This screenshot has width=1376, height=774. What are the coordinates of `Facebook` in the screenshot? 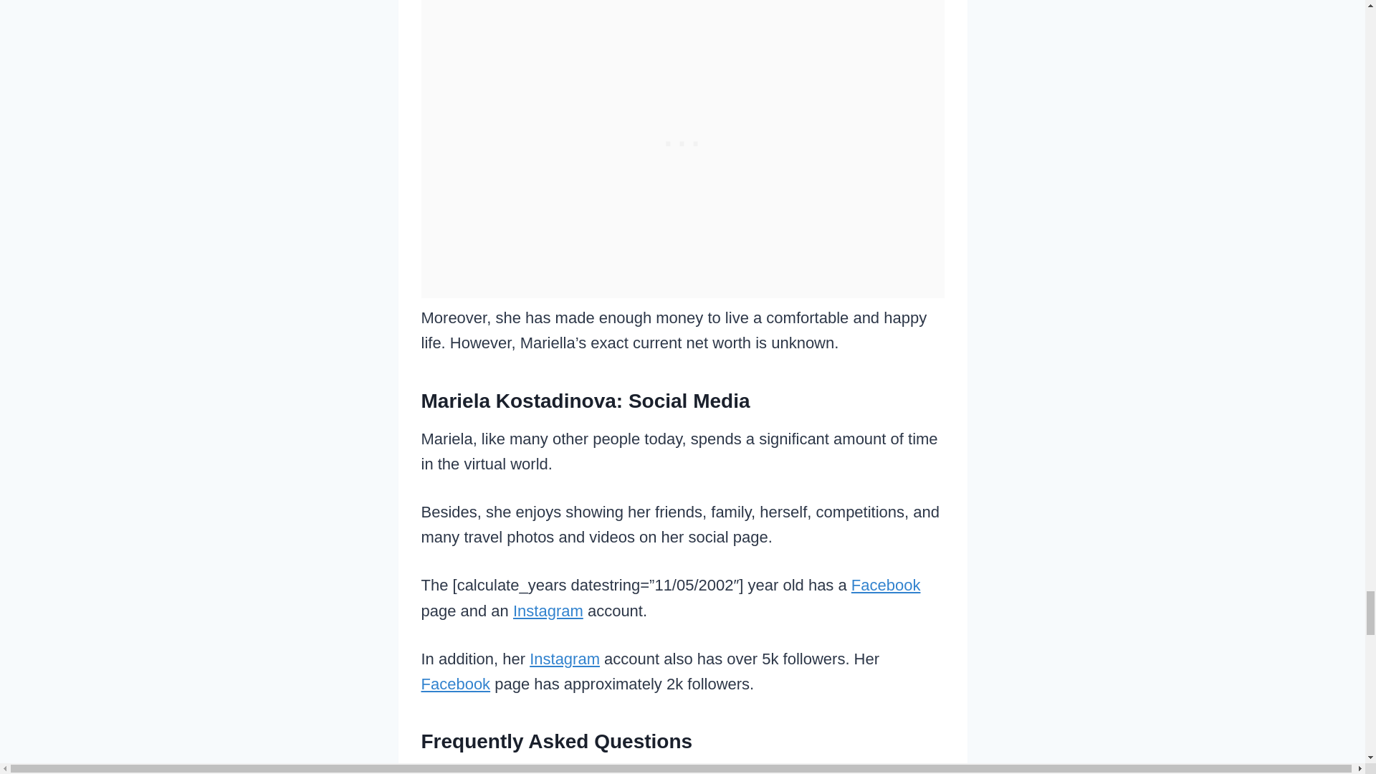 It's located at (456, 684).